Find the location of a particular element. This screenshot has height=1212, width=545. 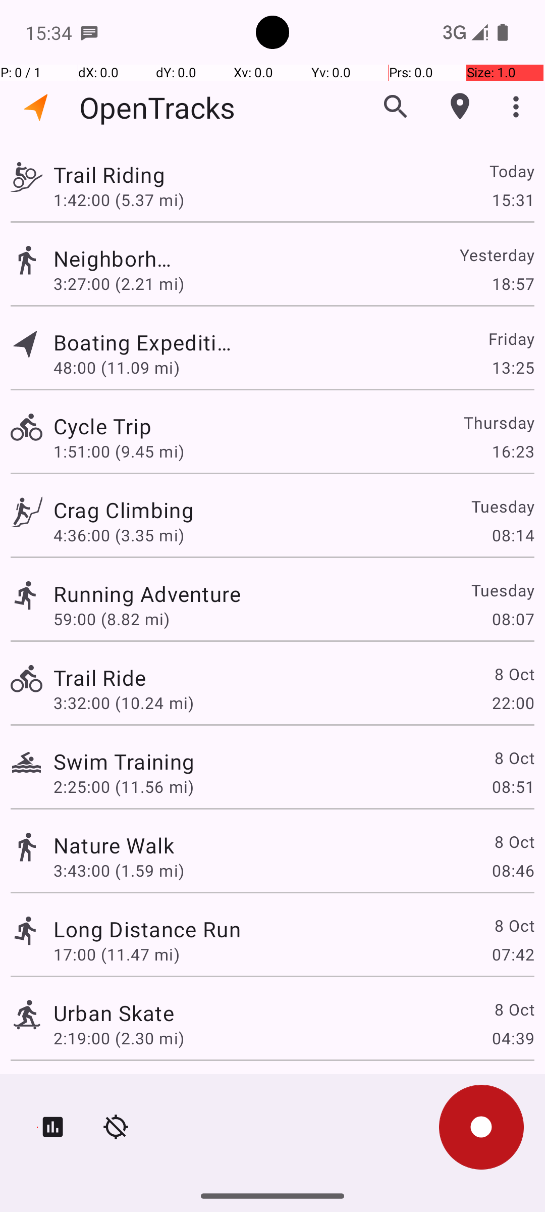

16:23 is located at coordinates (513, 451).